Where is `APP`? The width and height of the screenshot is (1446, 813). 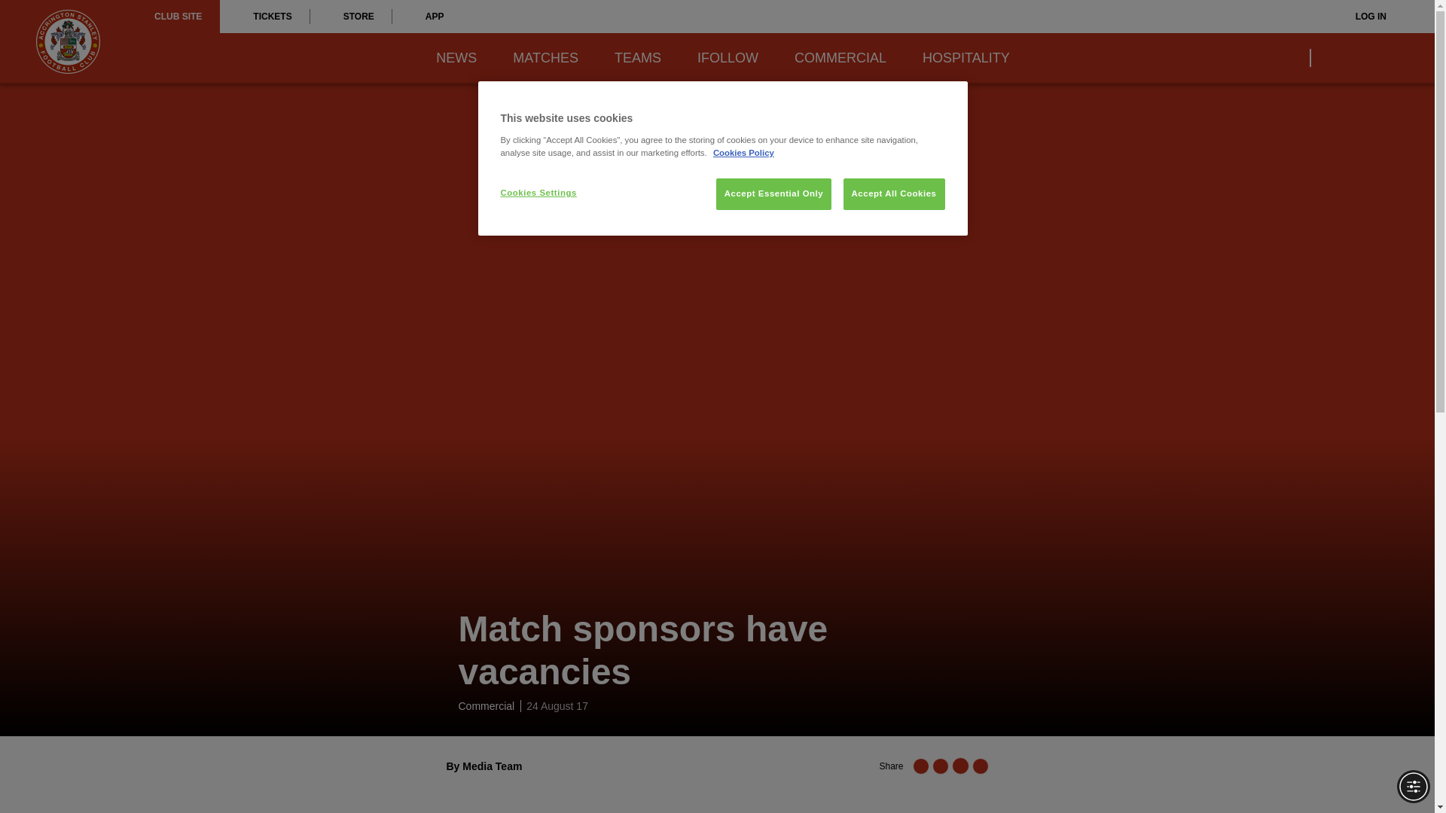
APP is located at coordinates (427, 17).